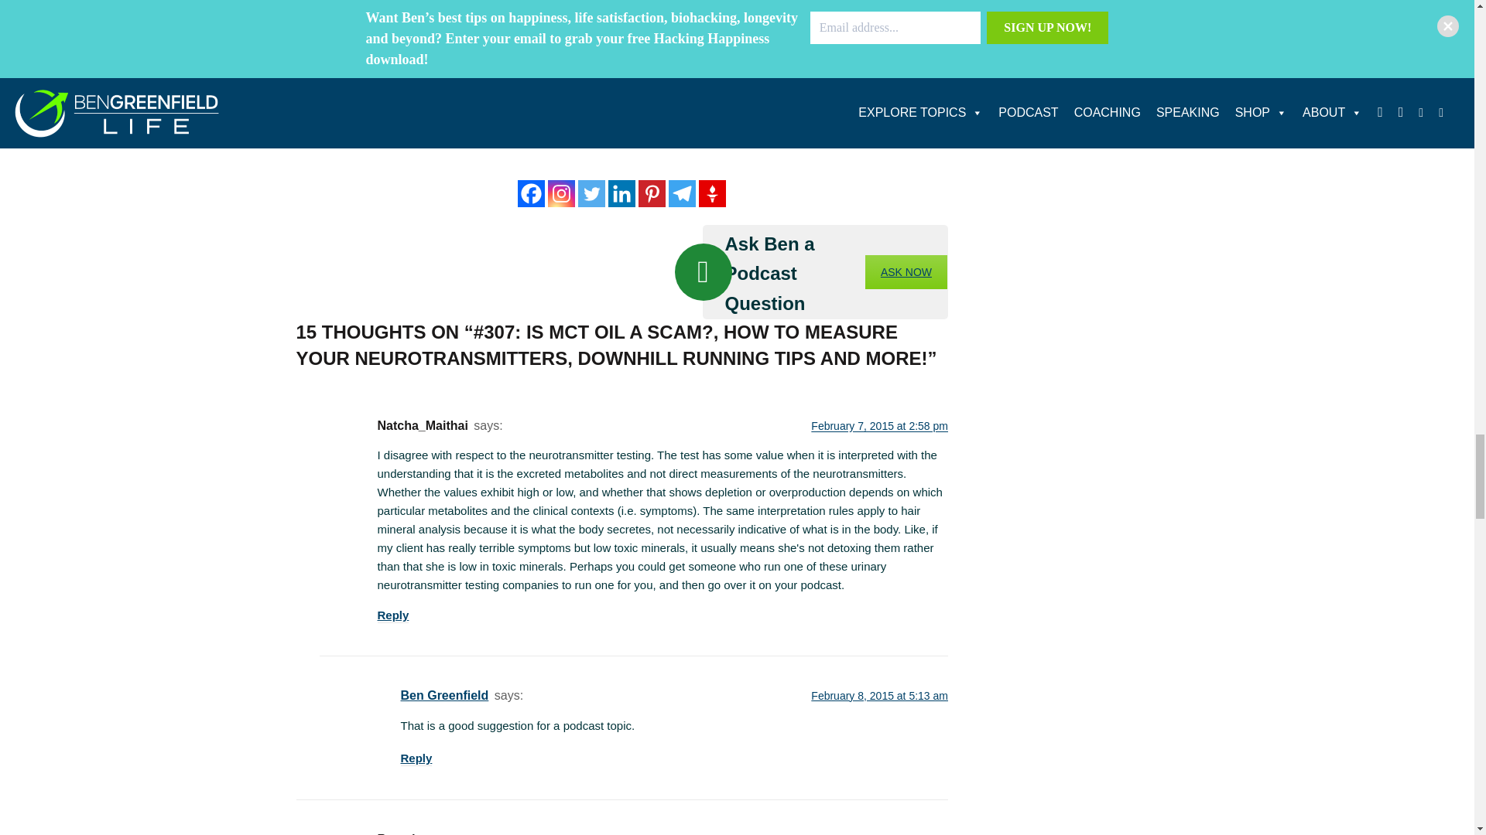 The width and height of the screenshot is (1486, 835). Describe the element at coordinates (591, 193) in the screenshot. I see `Twitter` at that location.